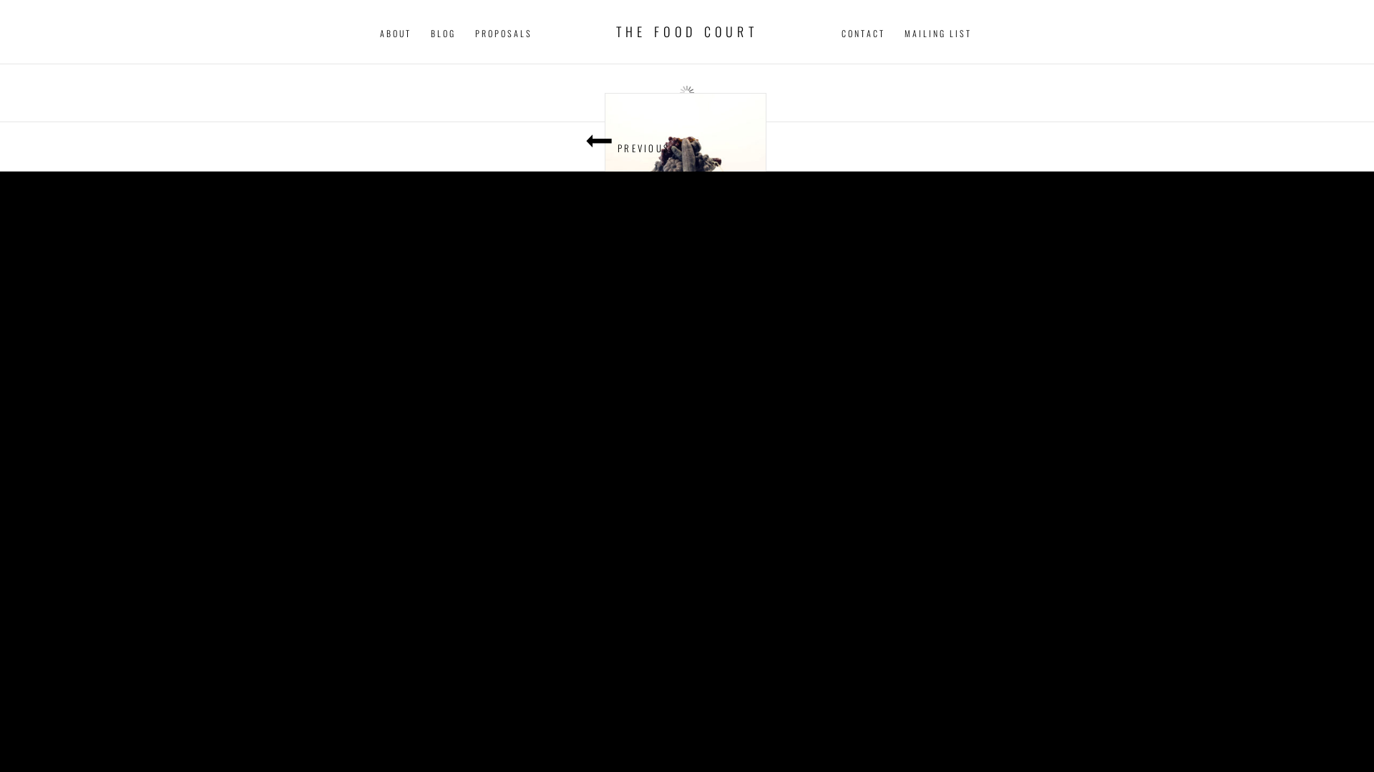 Image resolution: width=1374 pixels, height=772 pixels. What do you see at coordinates (686, 154) in the screenshot?
I see `View Mapping Melbourne: From Spaces Past` at bounding box center [686, 154].